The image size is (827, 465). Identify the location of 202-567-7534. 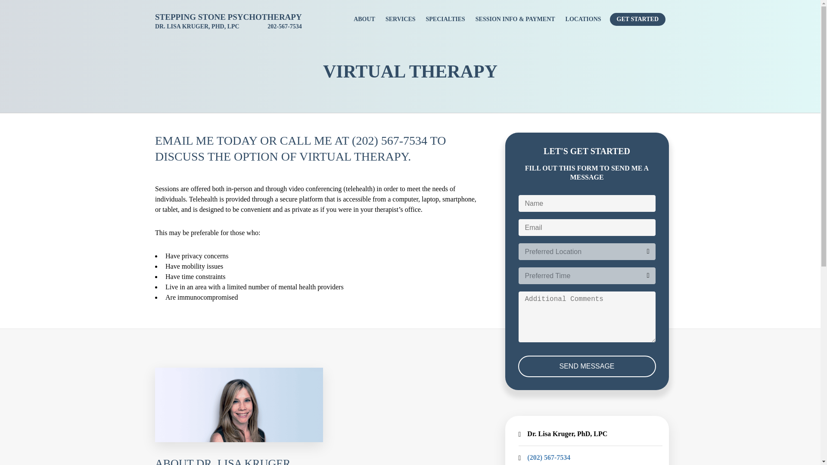
(284, 27).